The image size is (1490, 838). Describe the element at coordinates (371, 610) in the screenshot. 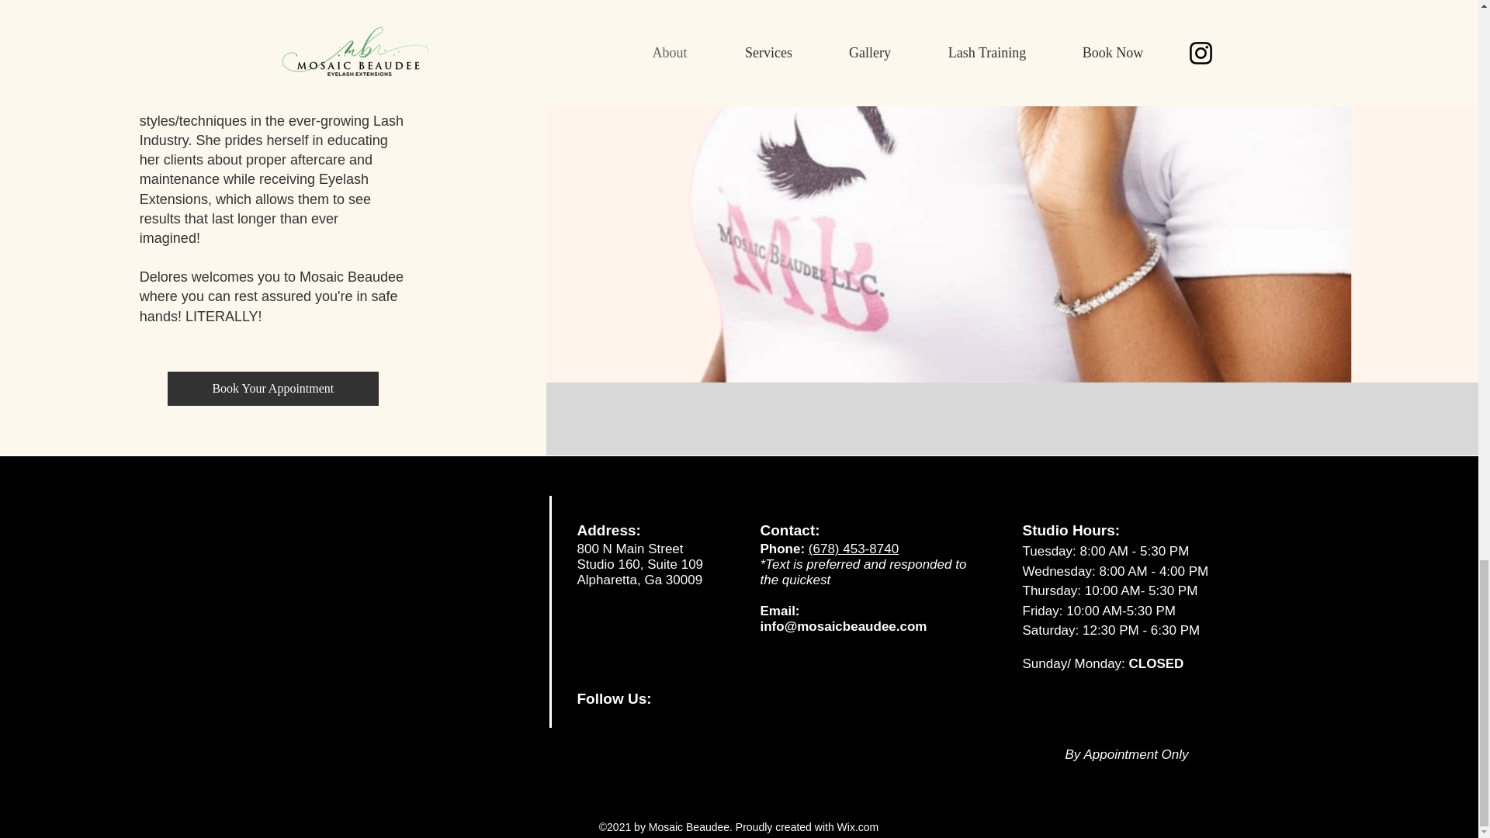

I see `Google Maps` at that location.